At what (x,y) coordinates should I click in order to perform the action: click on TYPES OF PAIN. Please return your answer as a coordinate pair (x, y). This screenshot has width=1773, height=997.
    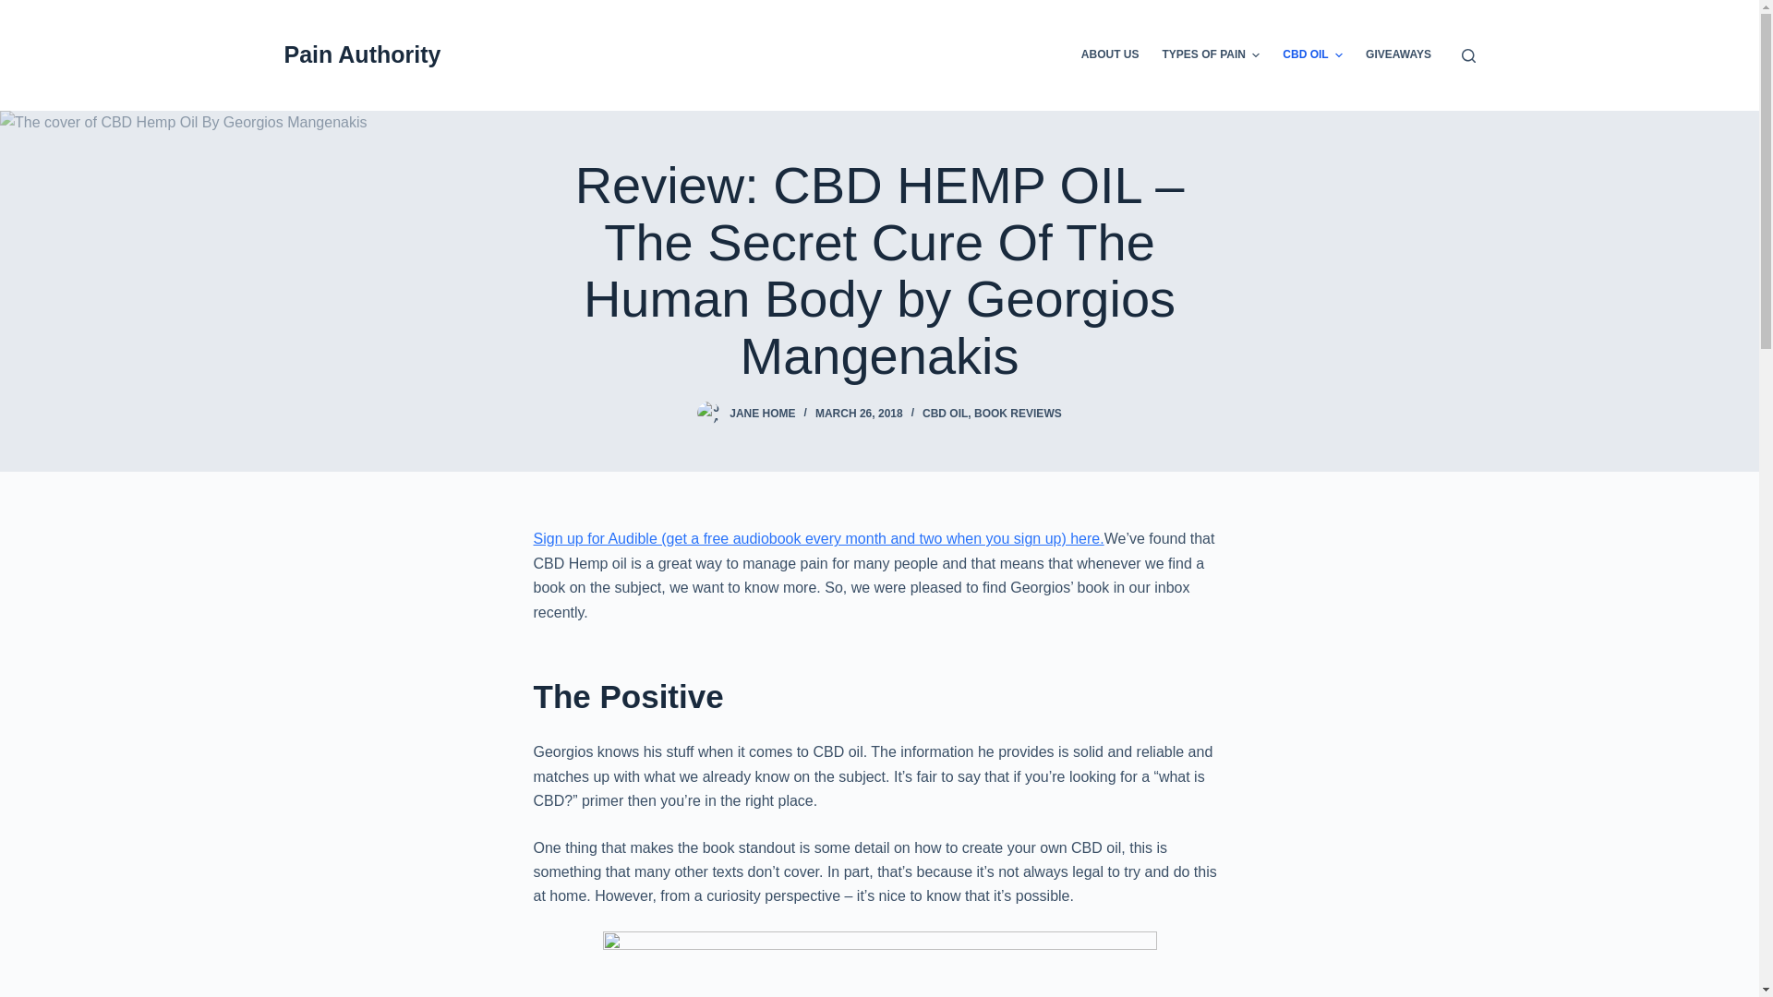
    Looking at the image, I should click on (1211, 55).